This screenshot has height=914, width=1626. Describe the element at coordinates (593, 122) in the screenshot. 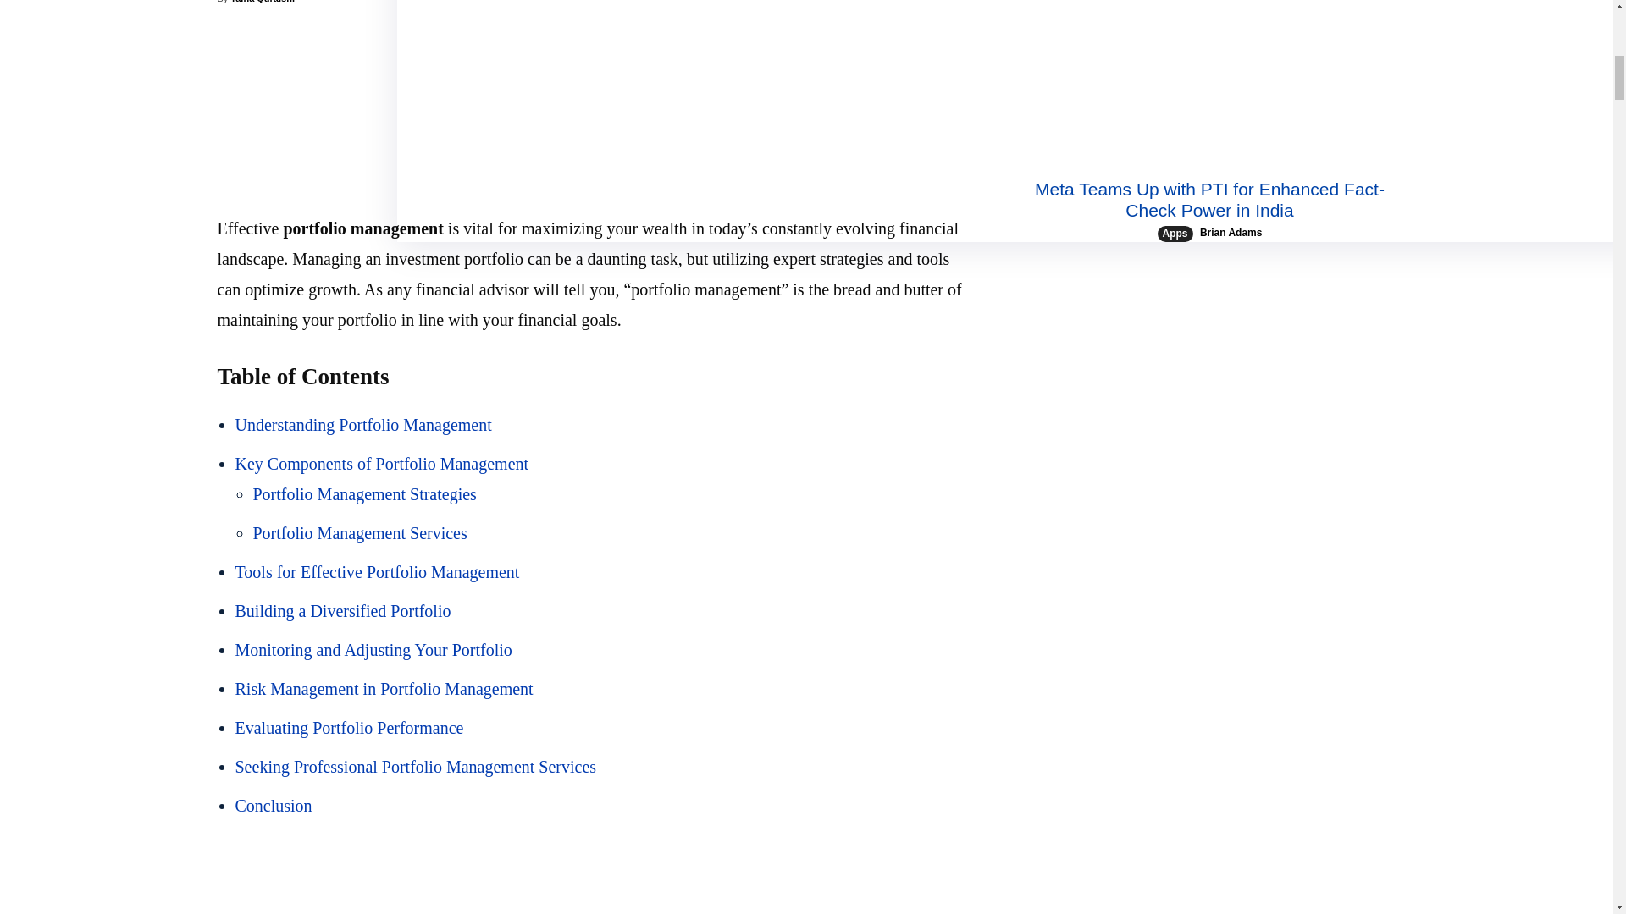

I see `Advertisement` at that location.